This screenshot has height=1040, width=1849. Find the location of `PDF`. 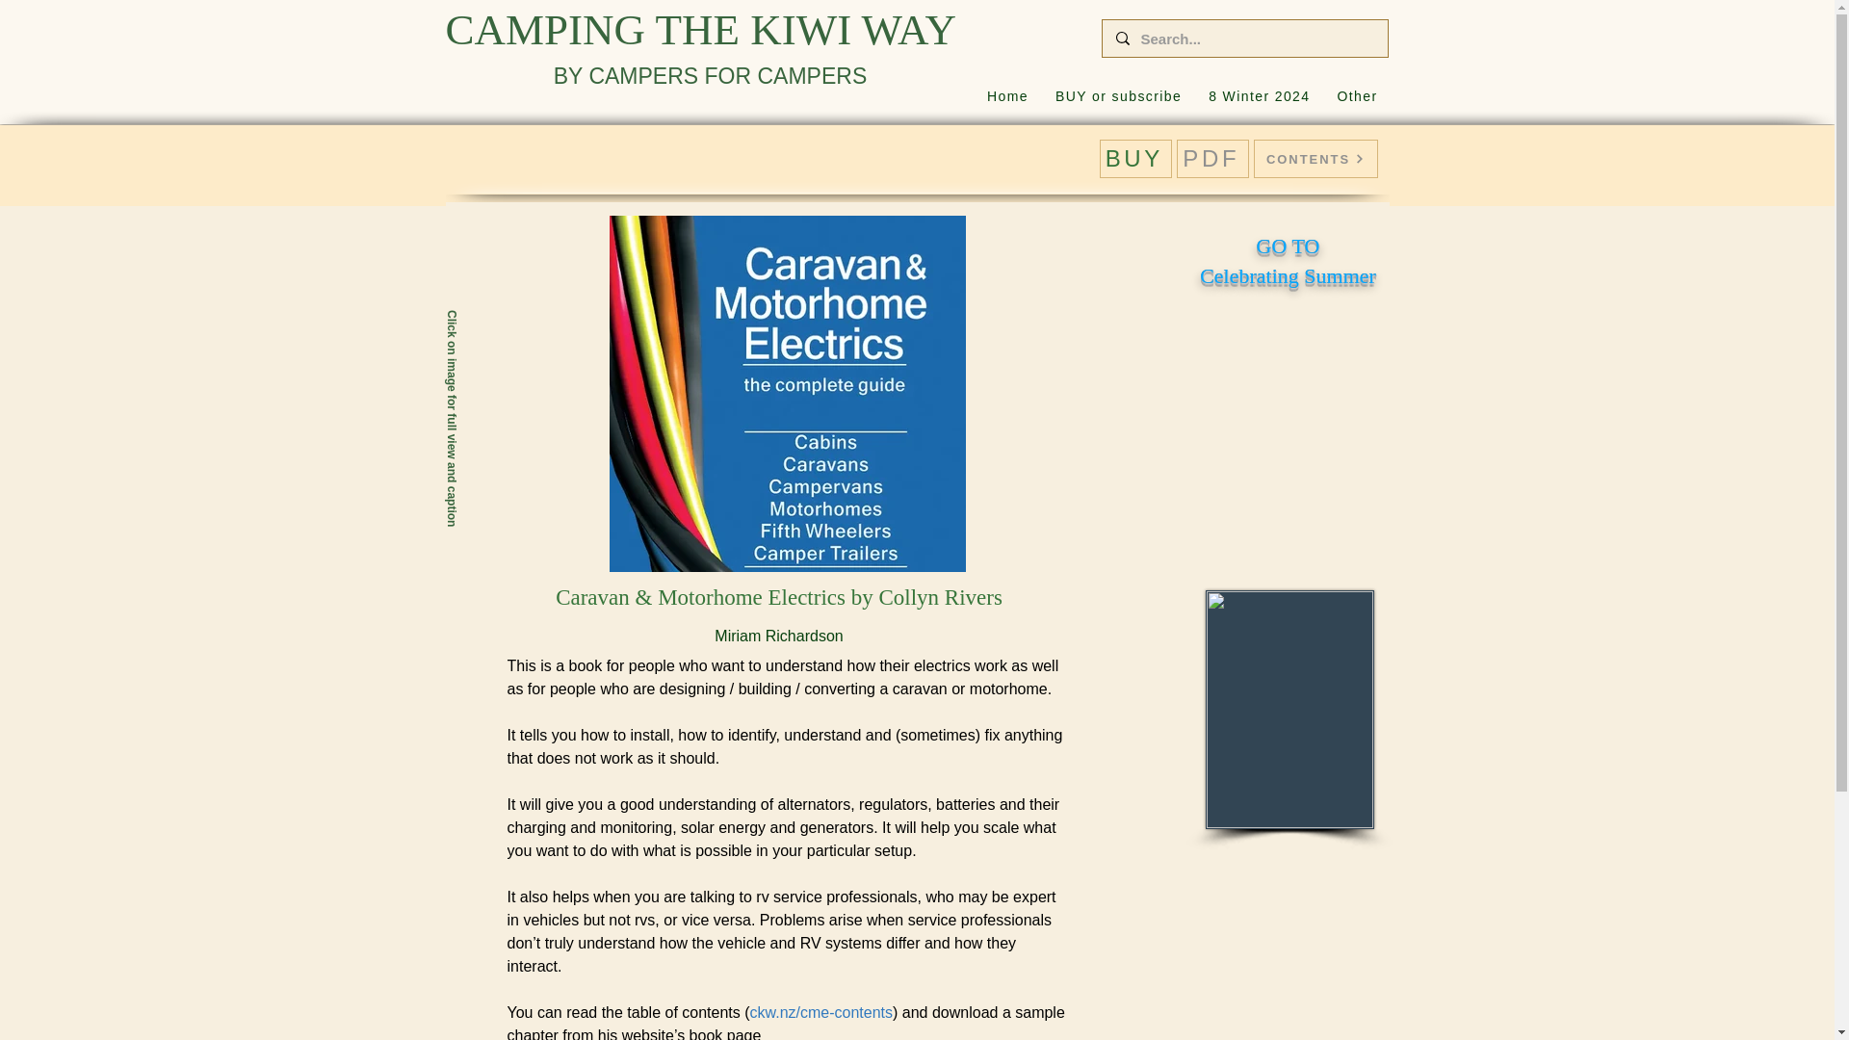

PDF is located at coordinates (1259, 96).